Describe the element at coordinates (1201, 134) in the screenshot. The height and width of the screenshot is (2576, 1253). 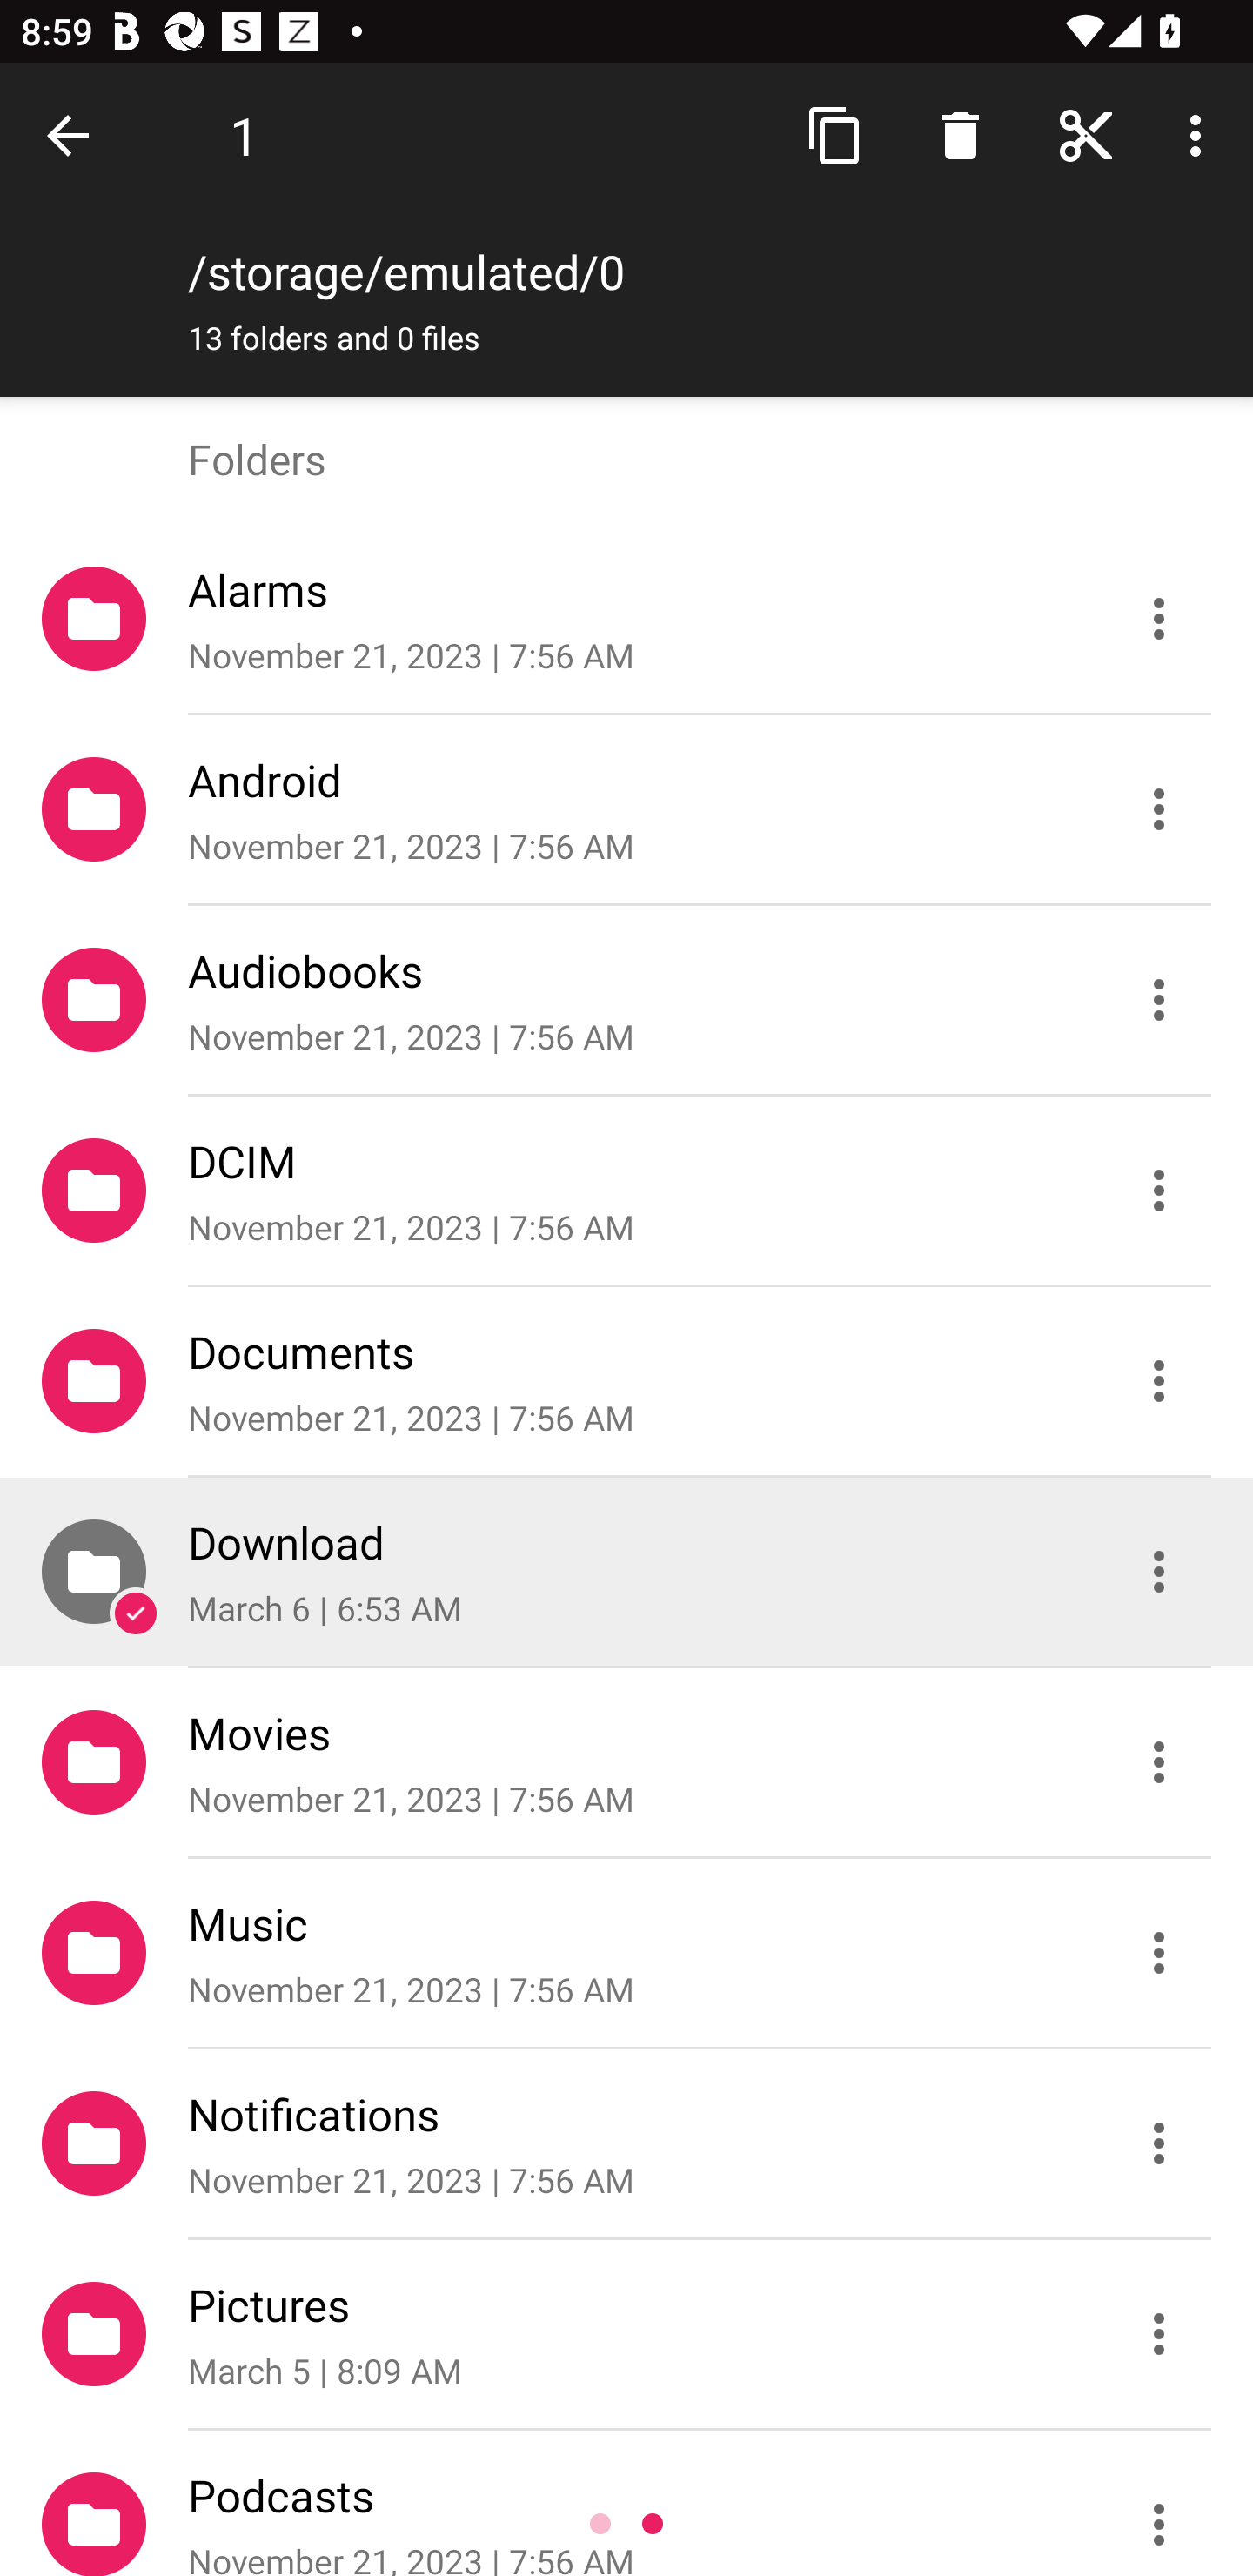
I see `More options` at that location.